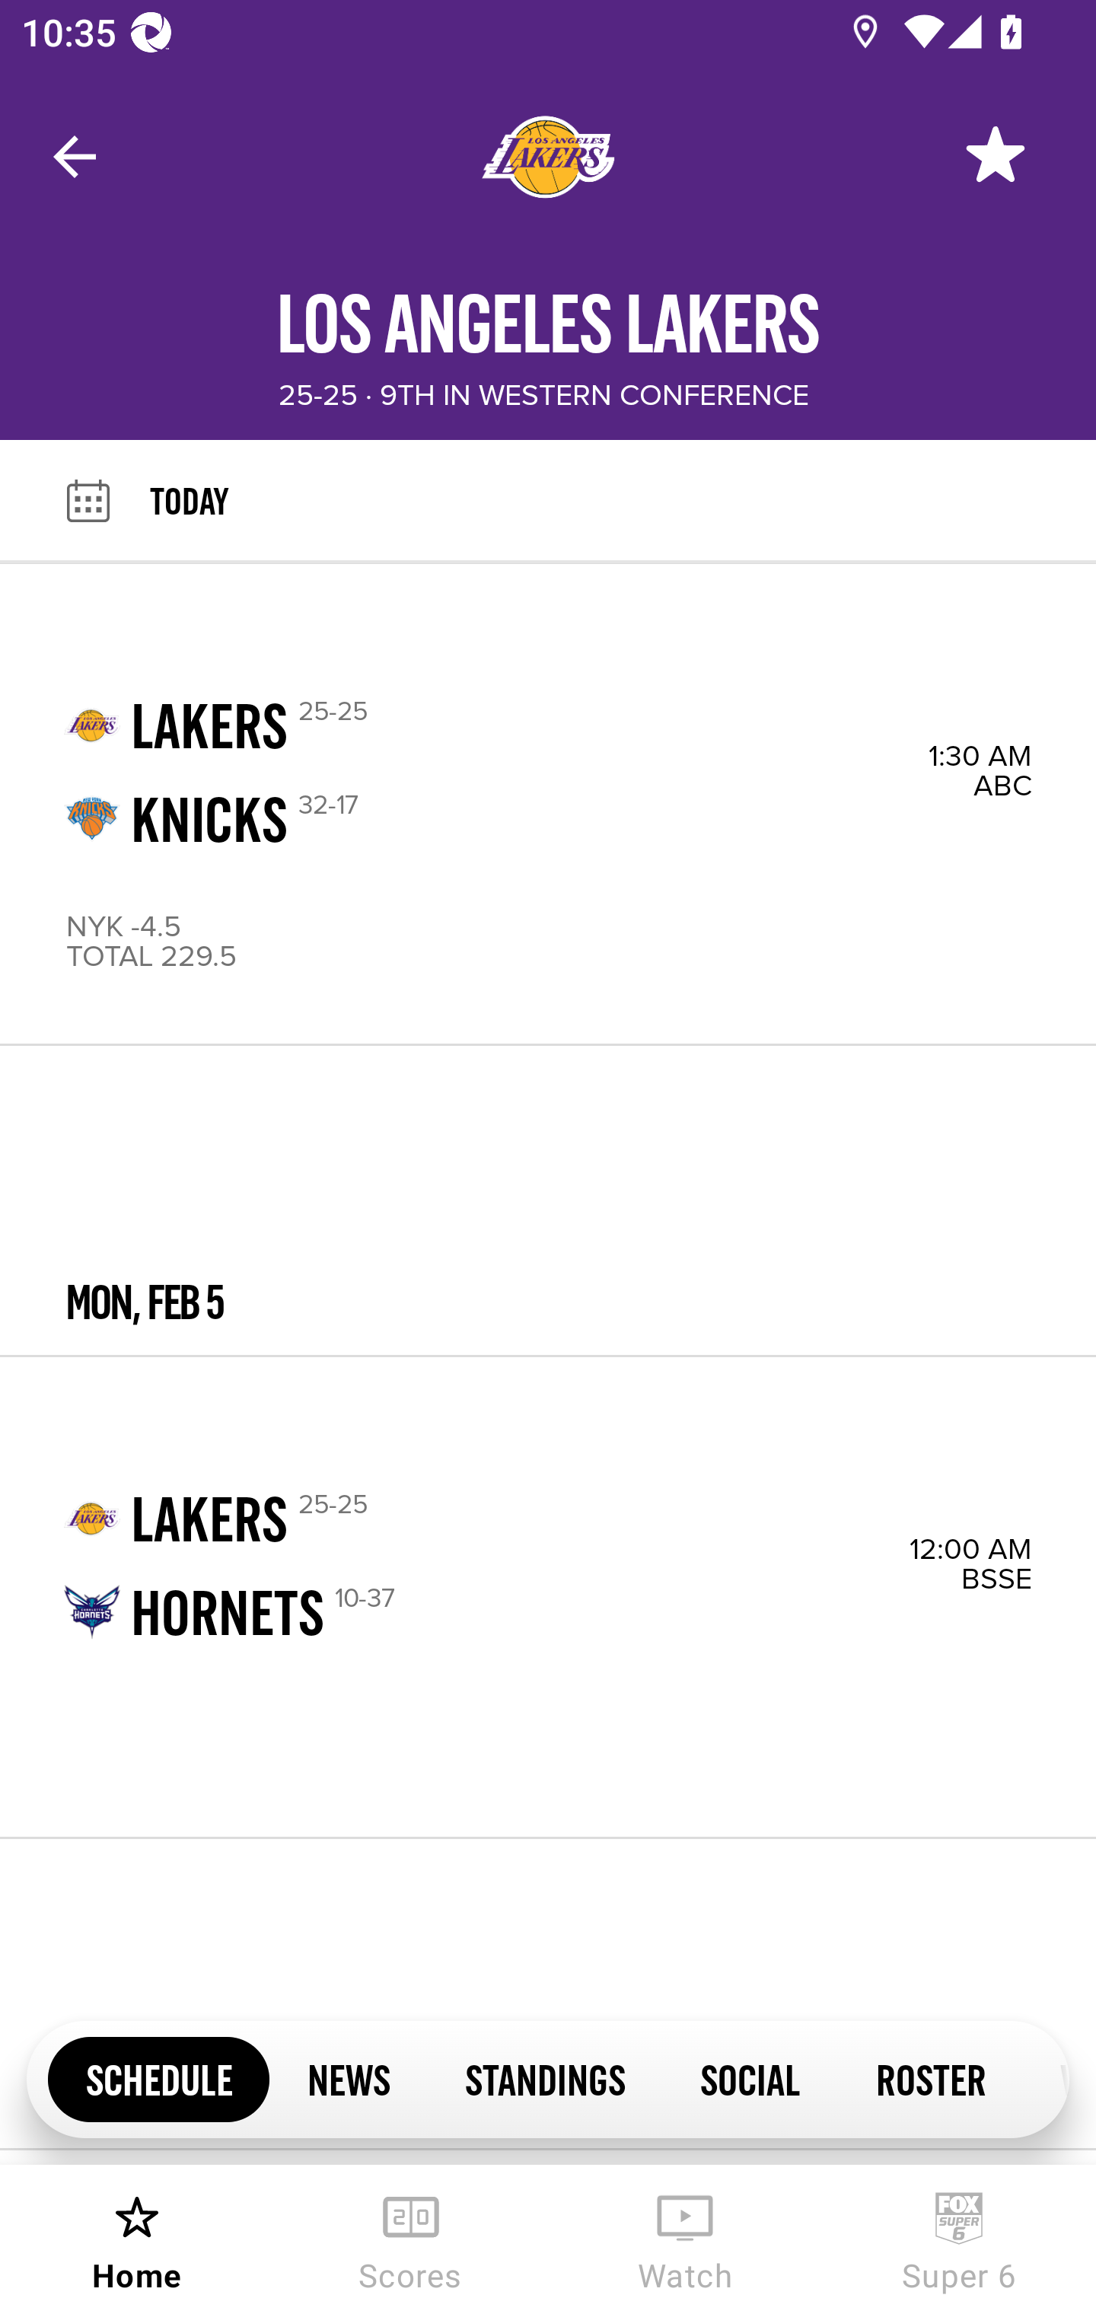 Image resolution: width=1096 pixels, height=2314 pixels. I want to click on Navigate up, so click(75, 157).